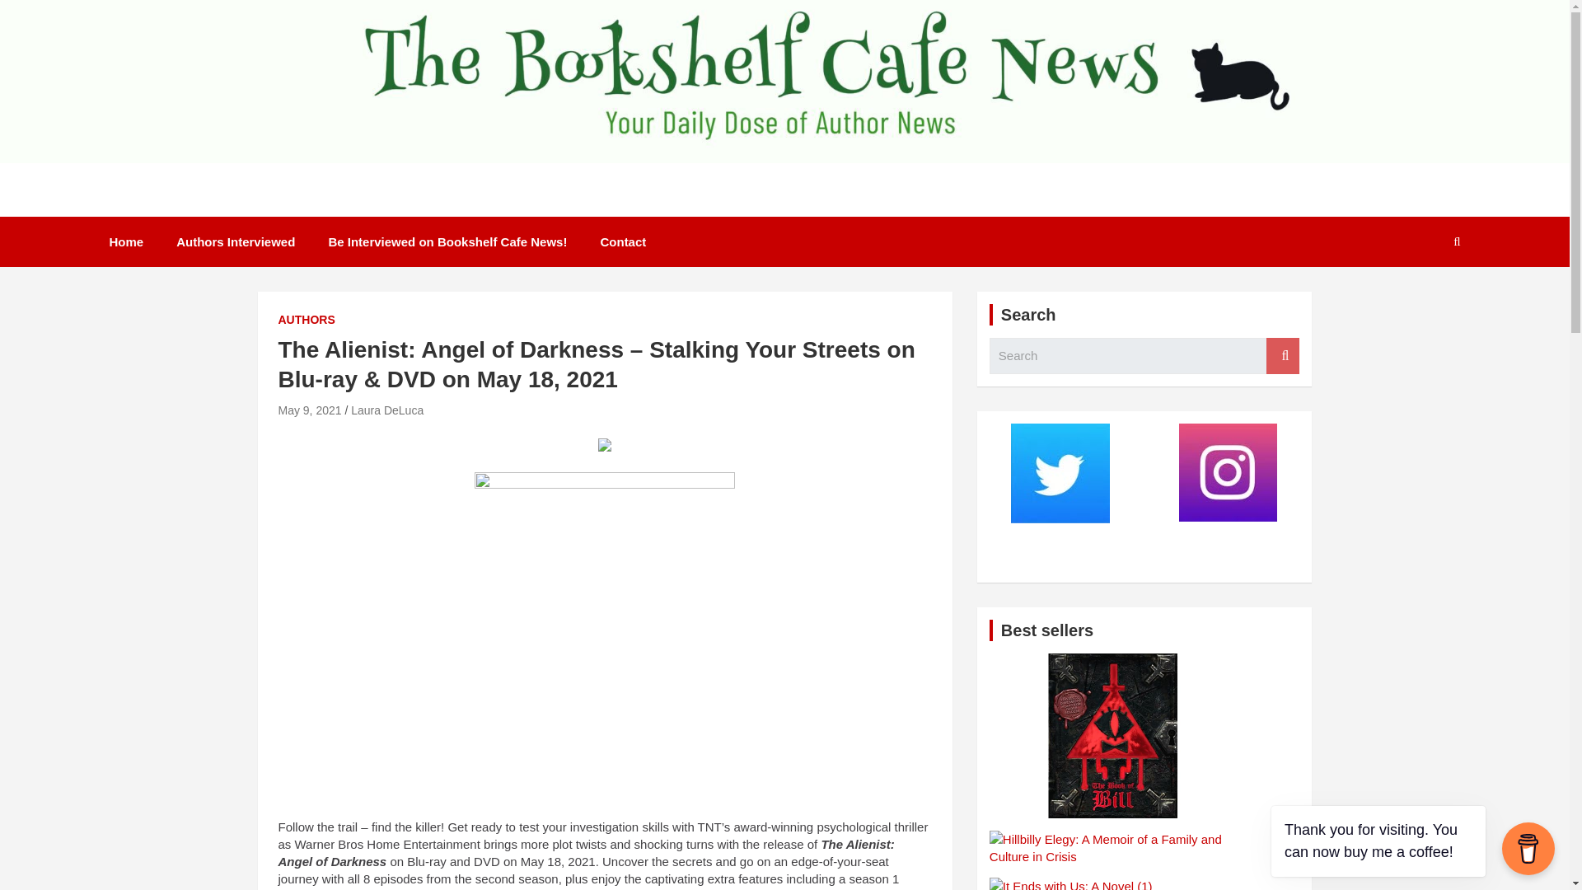  I want to click on The Bookshelf Cafe News, so click(293, 209).